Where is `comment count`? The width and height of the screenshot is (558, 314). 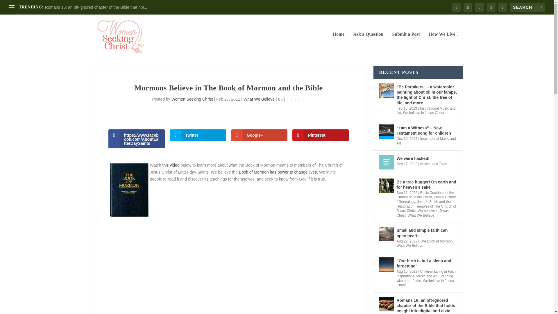
comment count is located at coordinates (282, 100).